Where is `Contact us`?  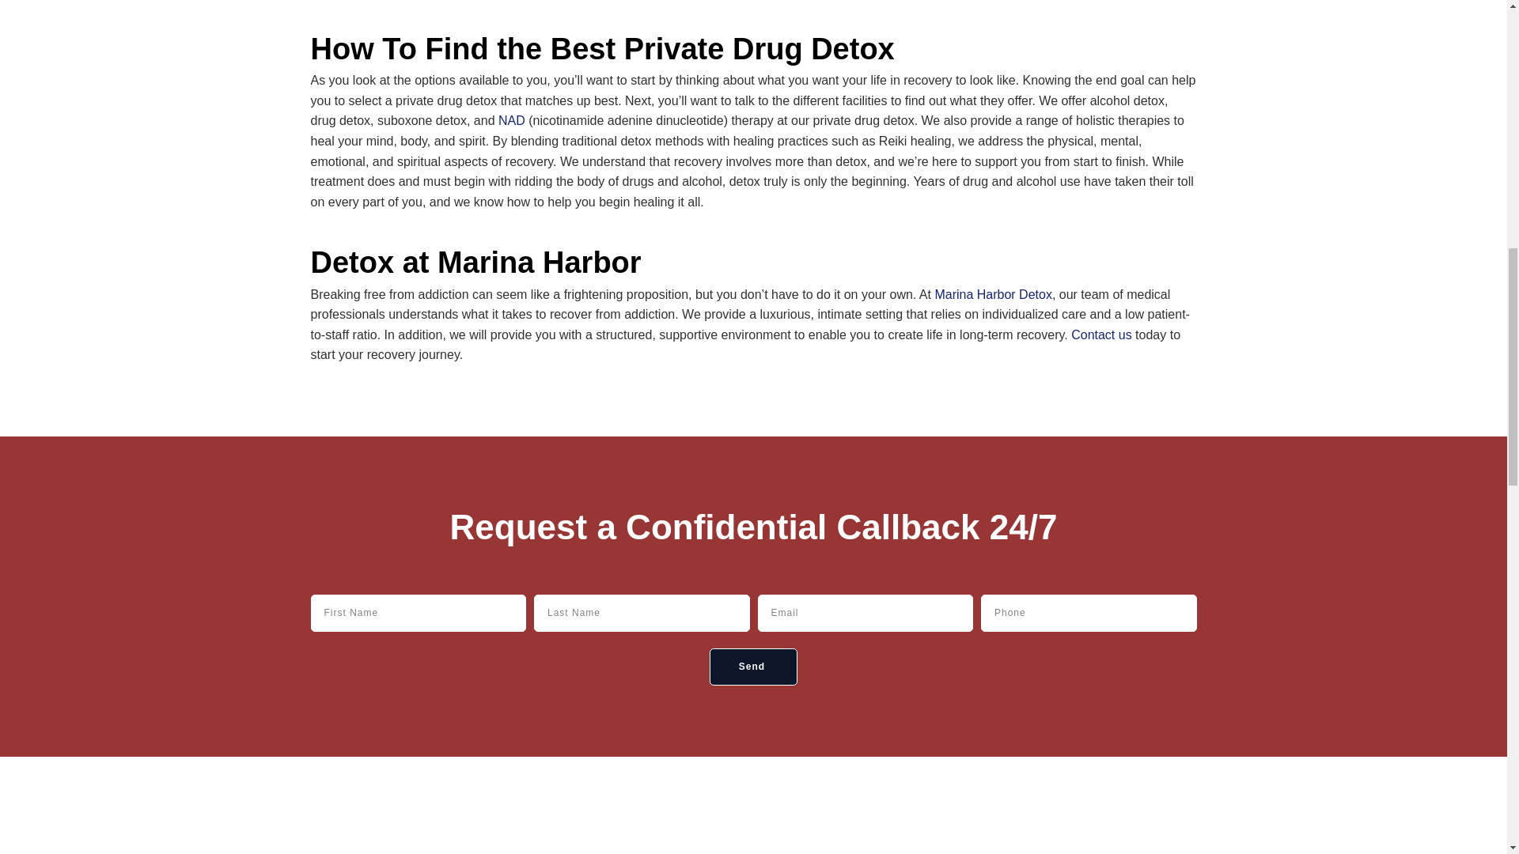
Contact us is located at coordinates (1101, 334).